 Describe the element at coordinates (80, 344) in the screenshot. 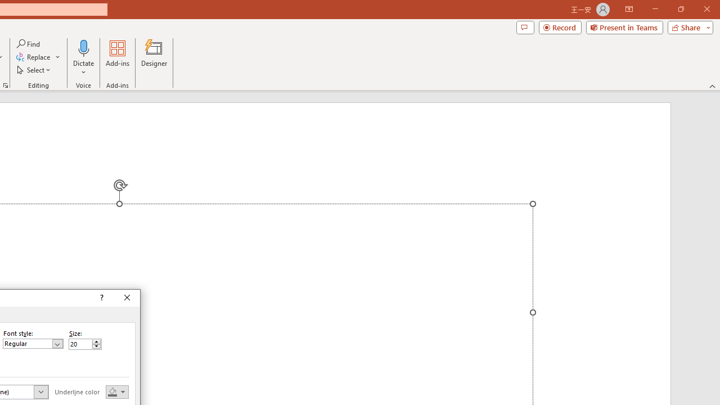

I see `Size` at that location.